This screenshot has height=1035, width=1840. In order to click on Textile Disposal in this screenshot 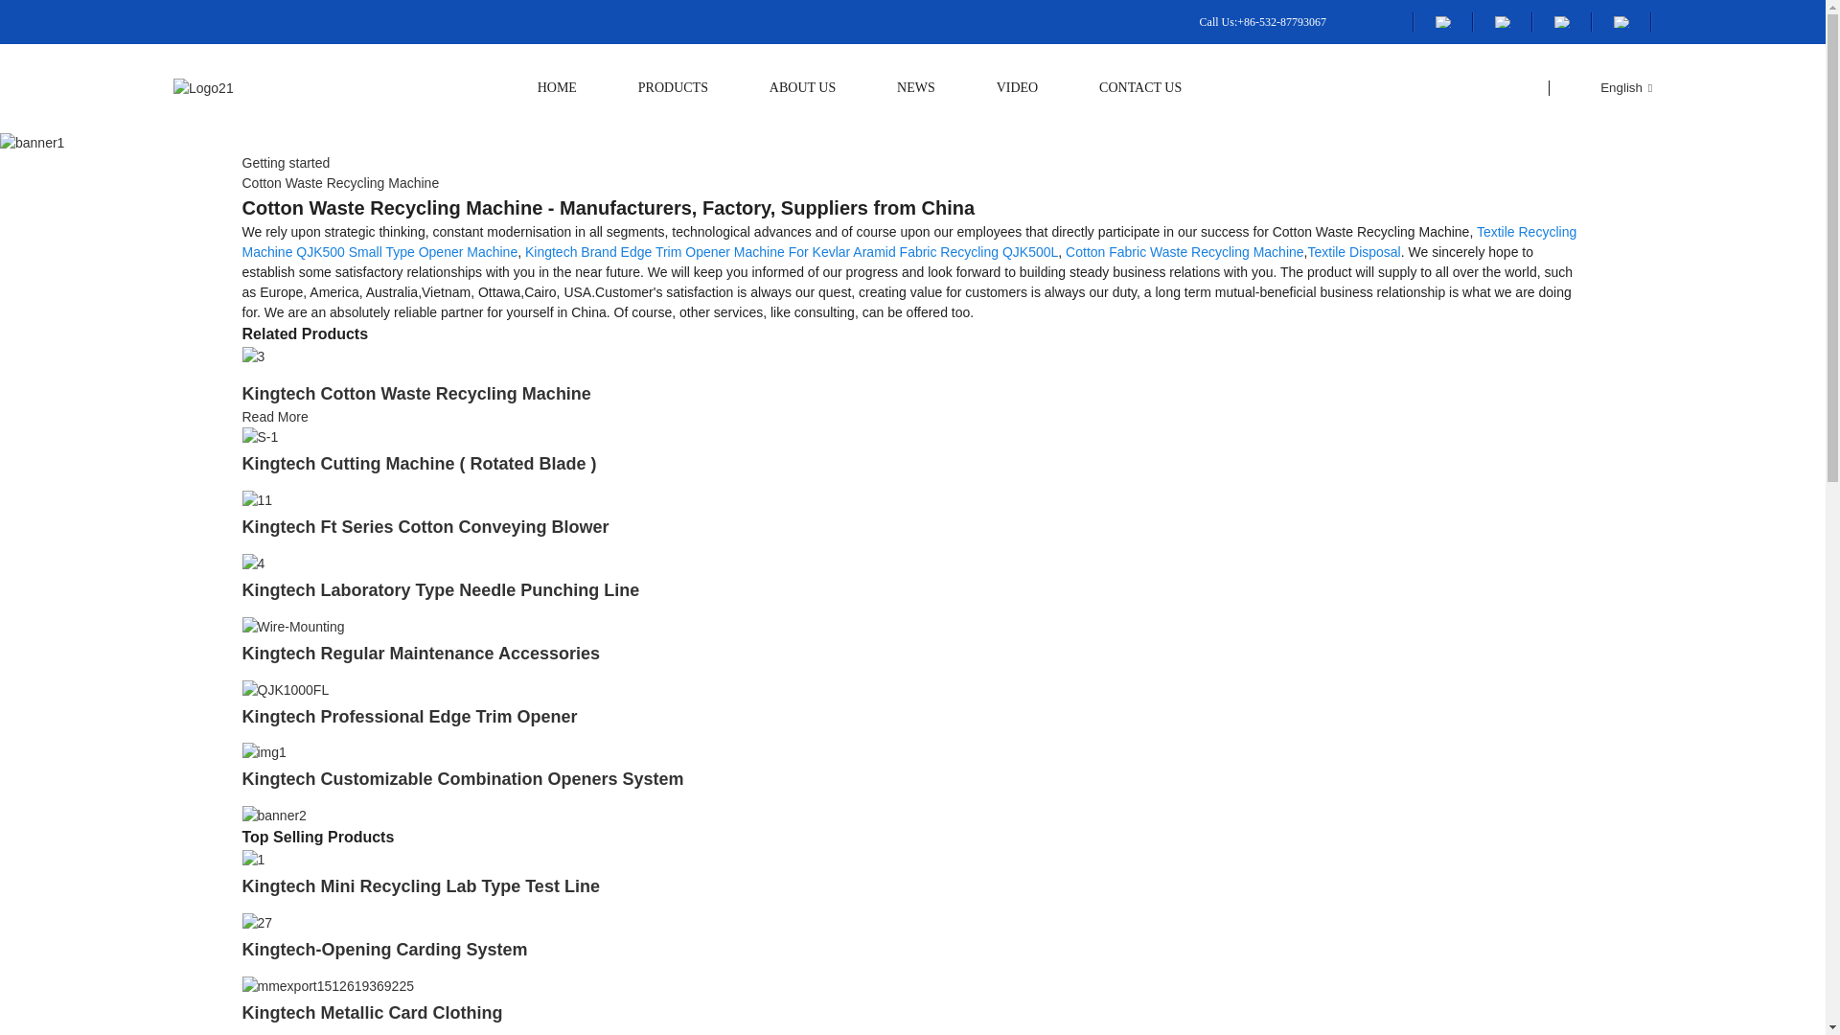, I will do `click(1353, 251)`.